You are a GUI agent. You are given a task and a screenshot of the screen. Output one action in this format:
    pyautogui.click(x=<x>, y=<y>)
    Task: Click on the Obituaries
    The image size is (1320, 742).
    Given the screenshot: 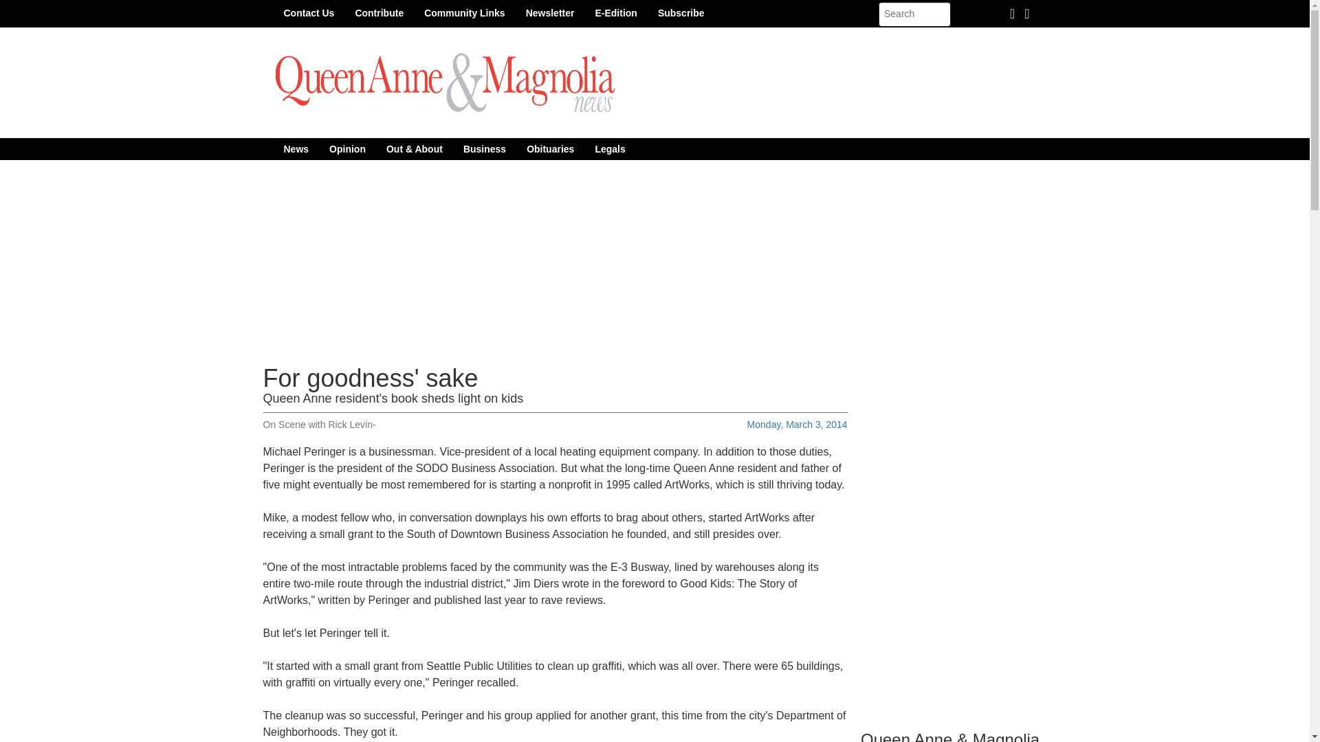 What is the action you would take?
    pyautogui.click(x=550, y=148)
    